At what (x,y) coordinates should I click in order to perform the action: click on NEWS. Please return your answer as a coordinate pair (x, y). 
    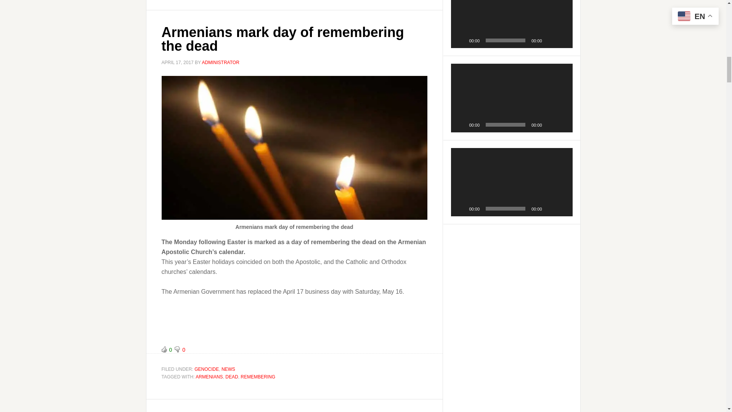
    Looking at the image, I should click on (228, 369).